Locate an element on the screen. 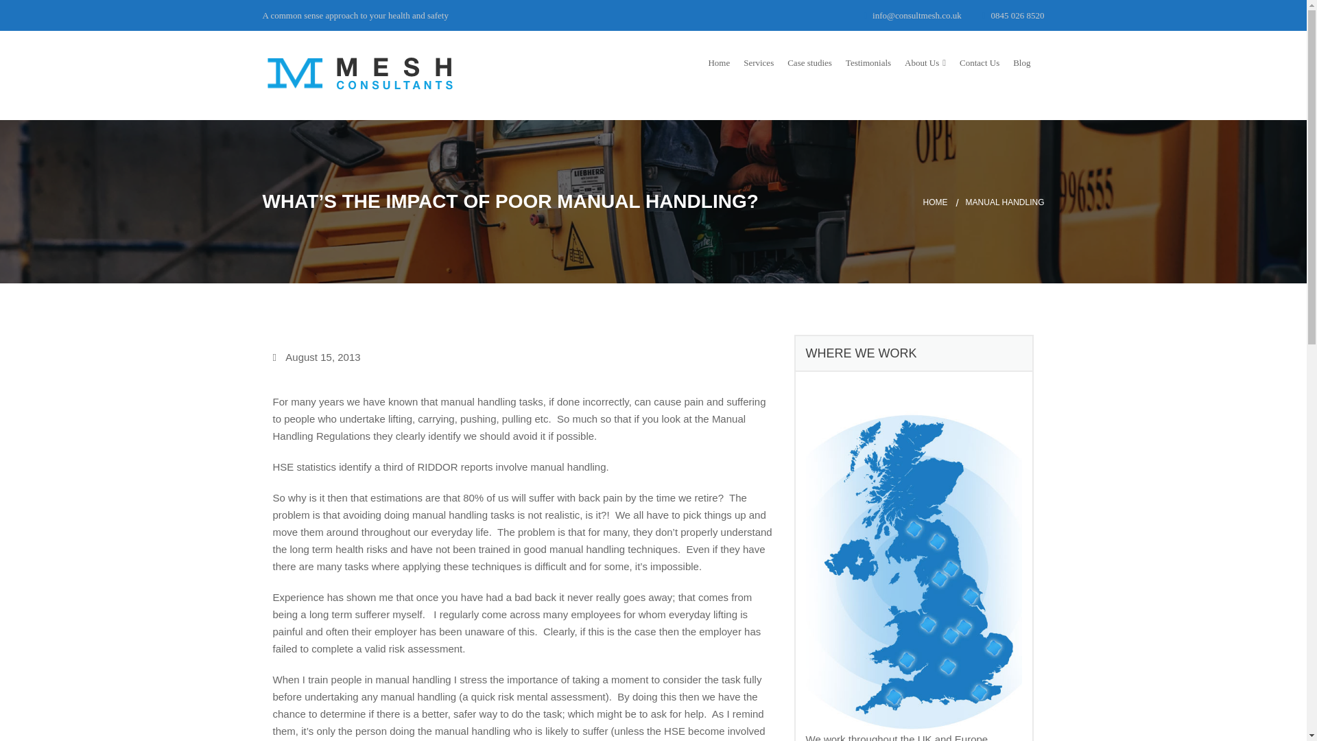 The width and height of the screenshot is (1317, 741). 0845 026 8520 is located at coordinates (1013, 15).